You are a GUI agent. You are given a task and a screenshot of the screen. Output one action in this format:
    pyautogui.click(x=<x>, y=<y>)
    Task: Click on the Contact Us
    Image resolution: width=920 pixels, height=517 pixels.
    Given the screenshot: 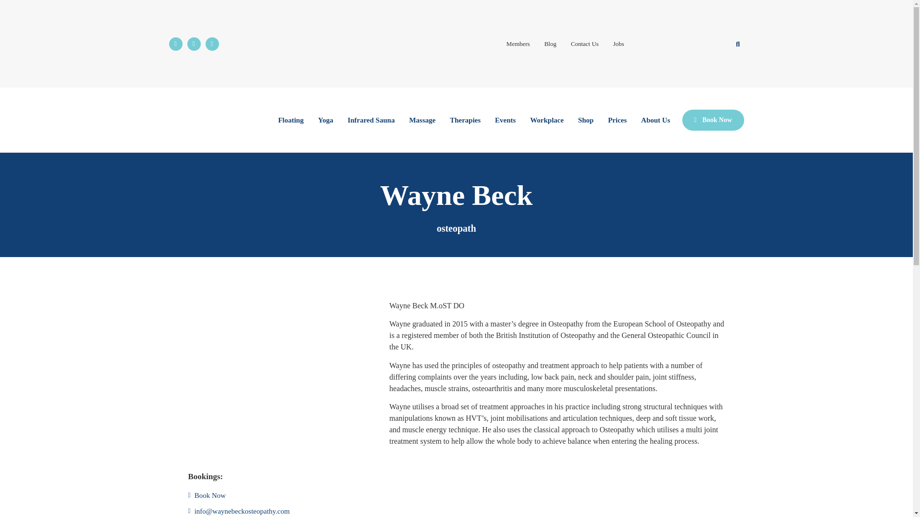 What is the action you would take?
    pyautogui.click(x=584, y=43)
    